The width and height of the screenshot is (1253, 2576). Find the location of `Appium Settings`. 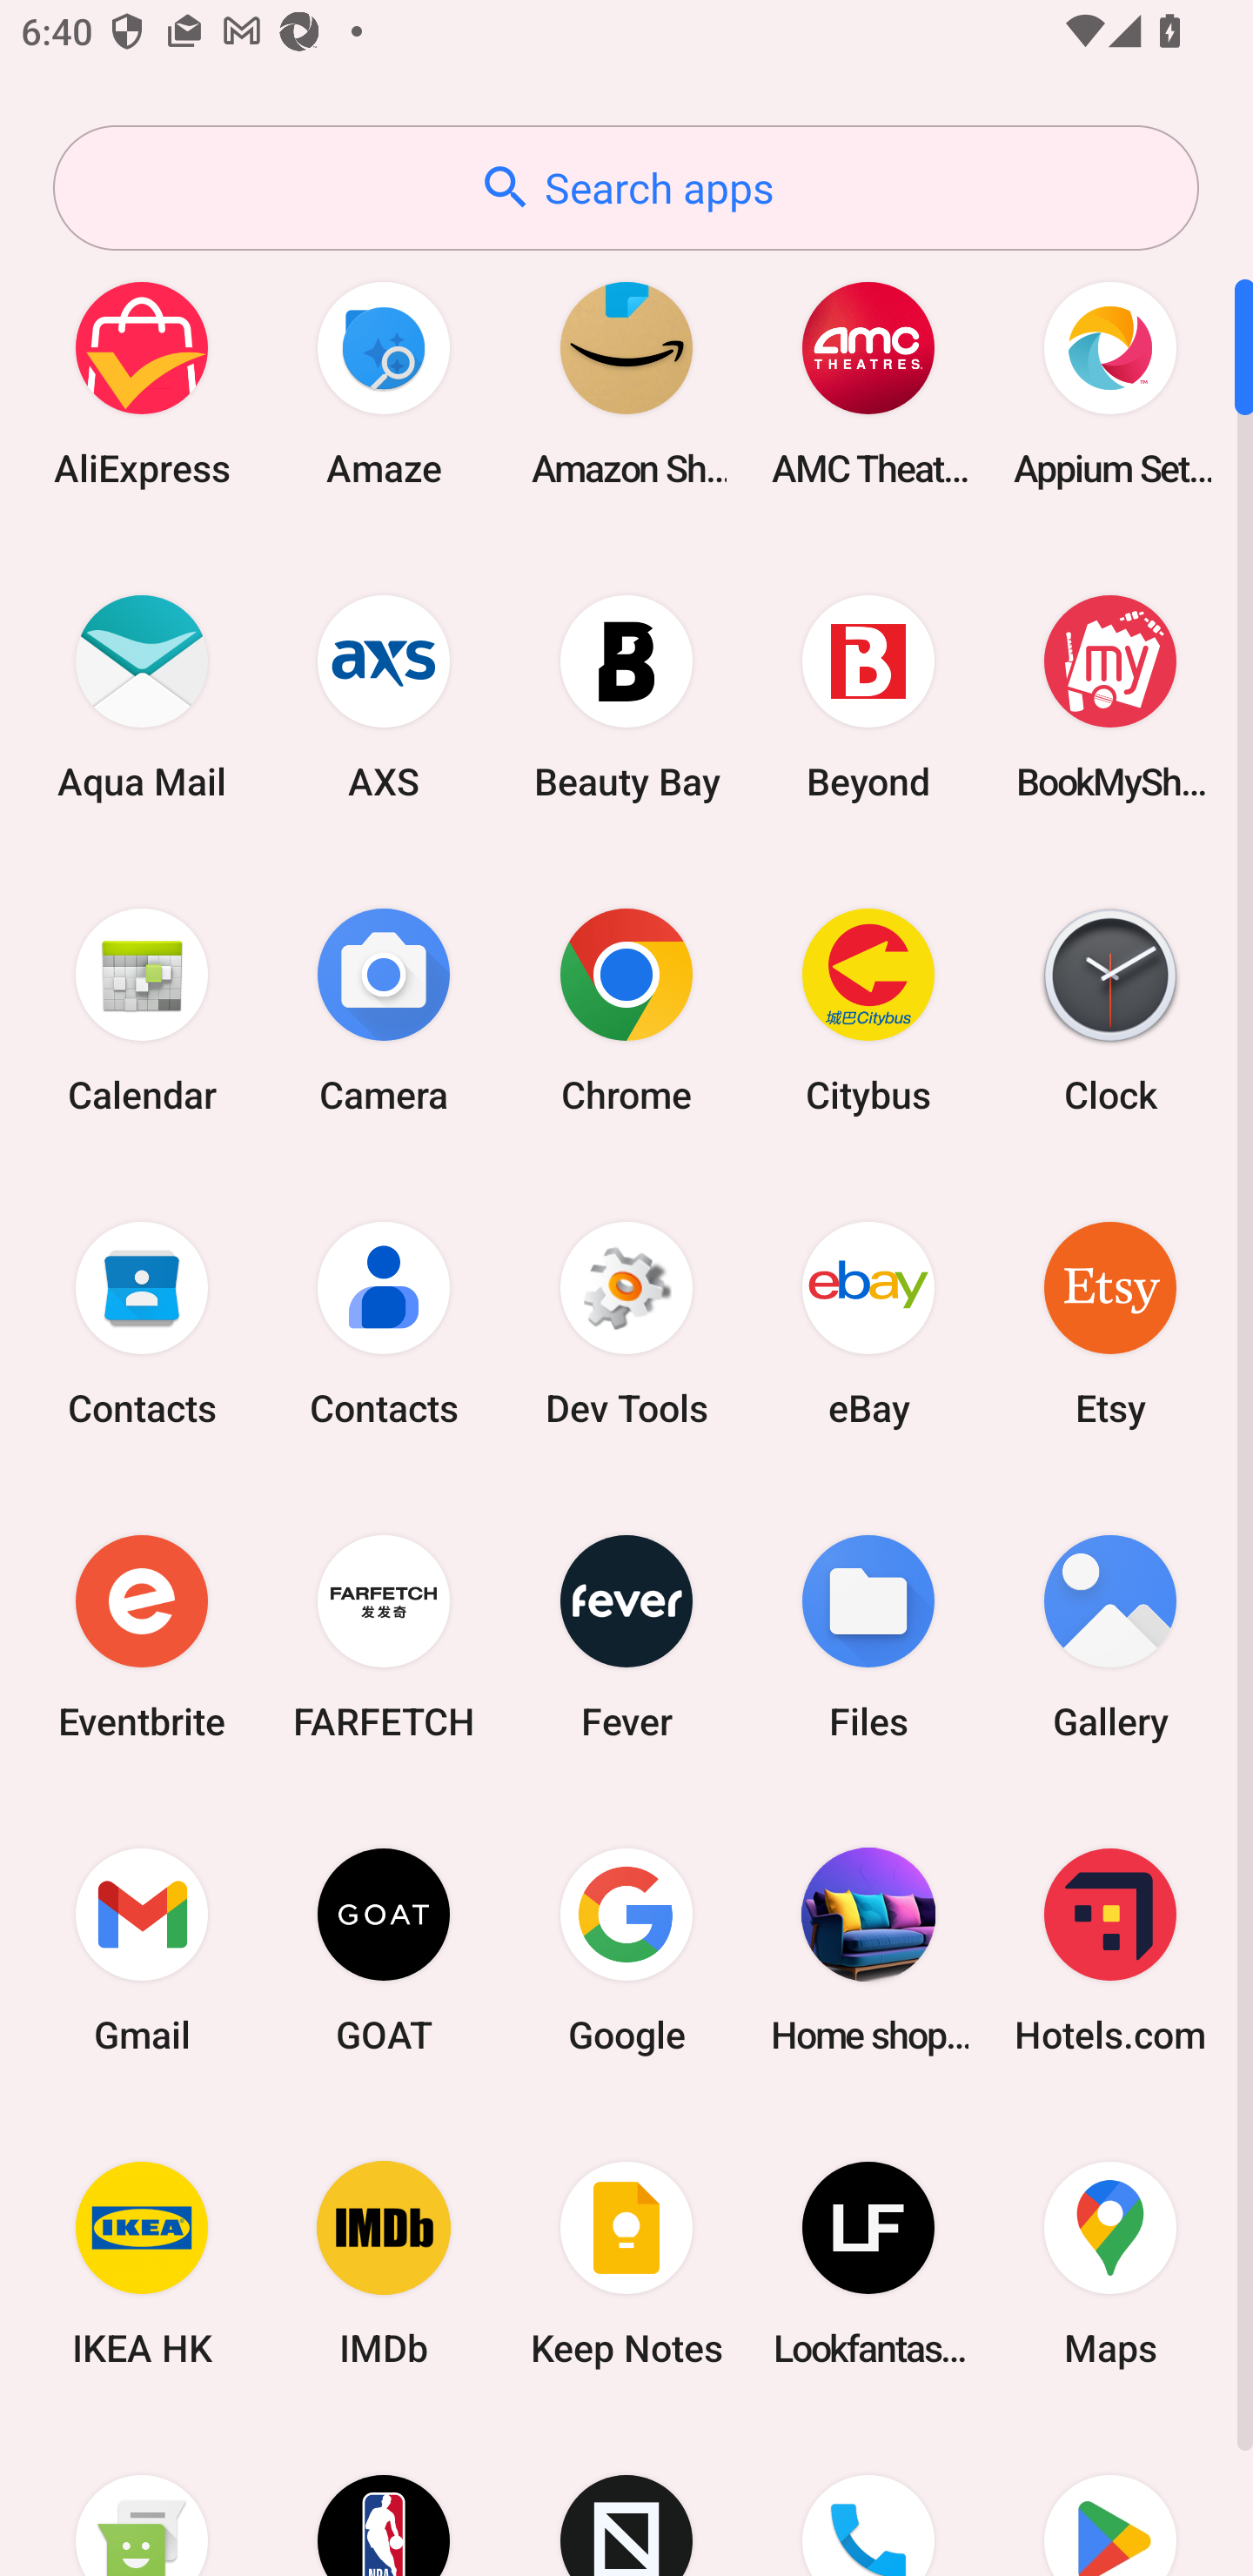

Appium Settings is located at coordinates (1110, 383).